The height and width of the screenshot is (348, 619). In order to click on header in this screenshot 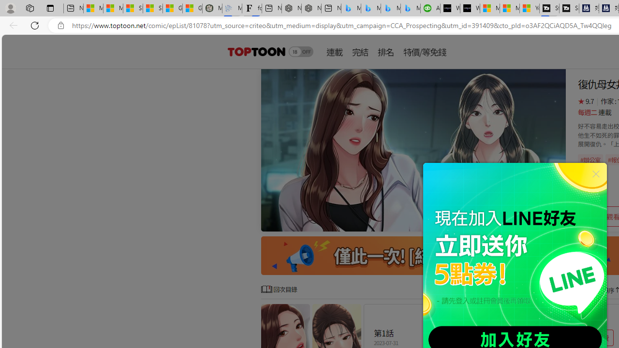, I will do `click(255, 51)`.